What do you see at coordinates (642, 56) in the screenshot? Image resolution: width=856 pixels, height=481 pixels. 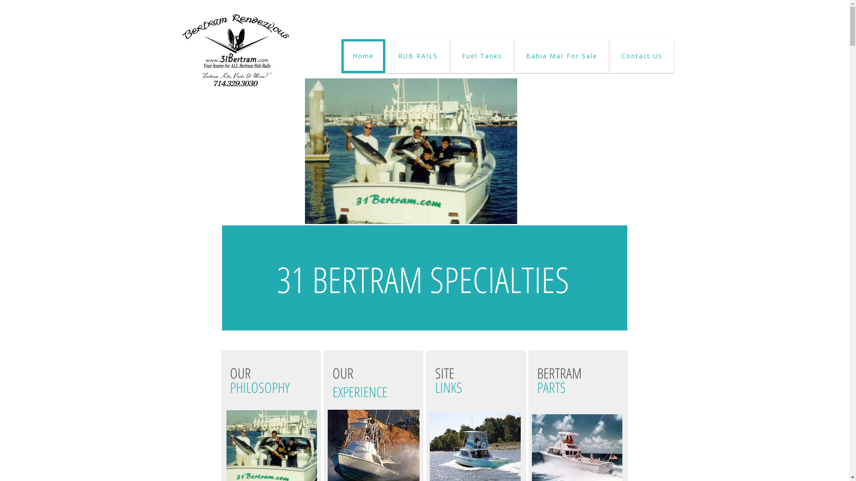 I see `Contact Us` at bounding box center [642, 56].